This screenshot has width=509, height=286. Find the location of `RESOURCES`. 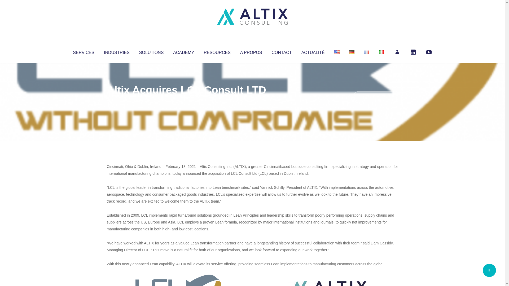

RESOURCES is located at coordinates (217, 51).